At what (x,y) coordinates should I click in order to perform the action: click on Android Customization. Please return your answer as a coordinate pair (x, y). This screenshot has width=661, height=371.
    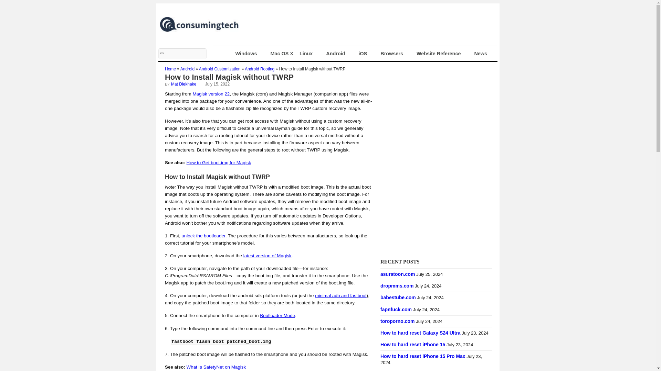
    Looking at the image, I should click on (220, 69).